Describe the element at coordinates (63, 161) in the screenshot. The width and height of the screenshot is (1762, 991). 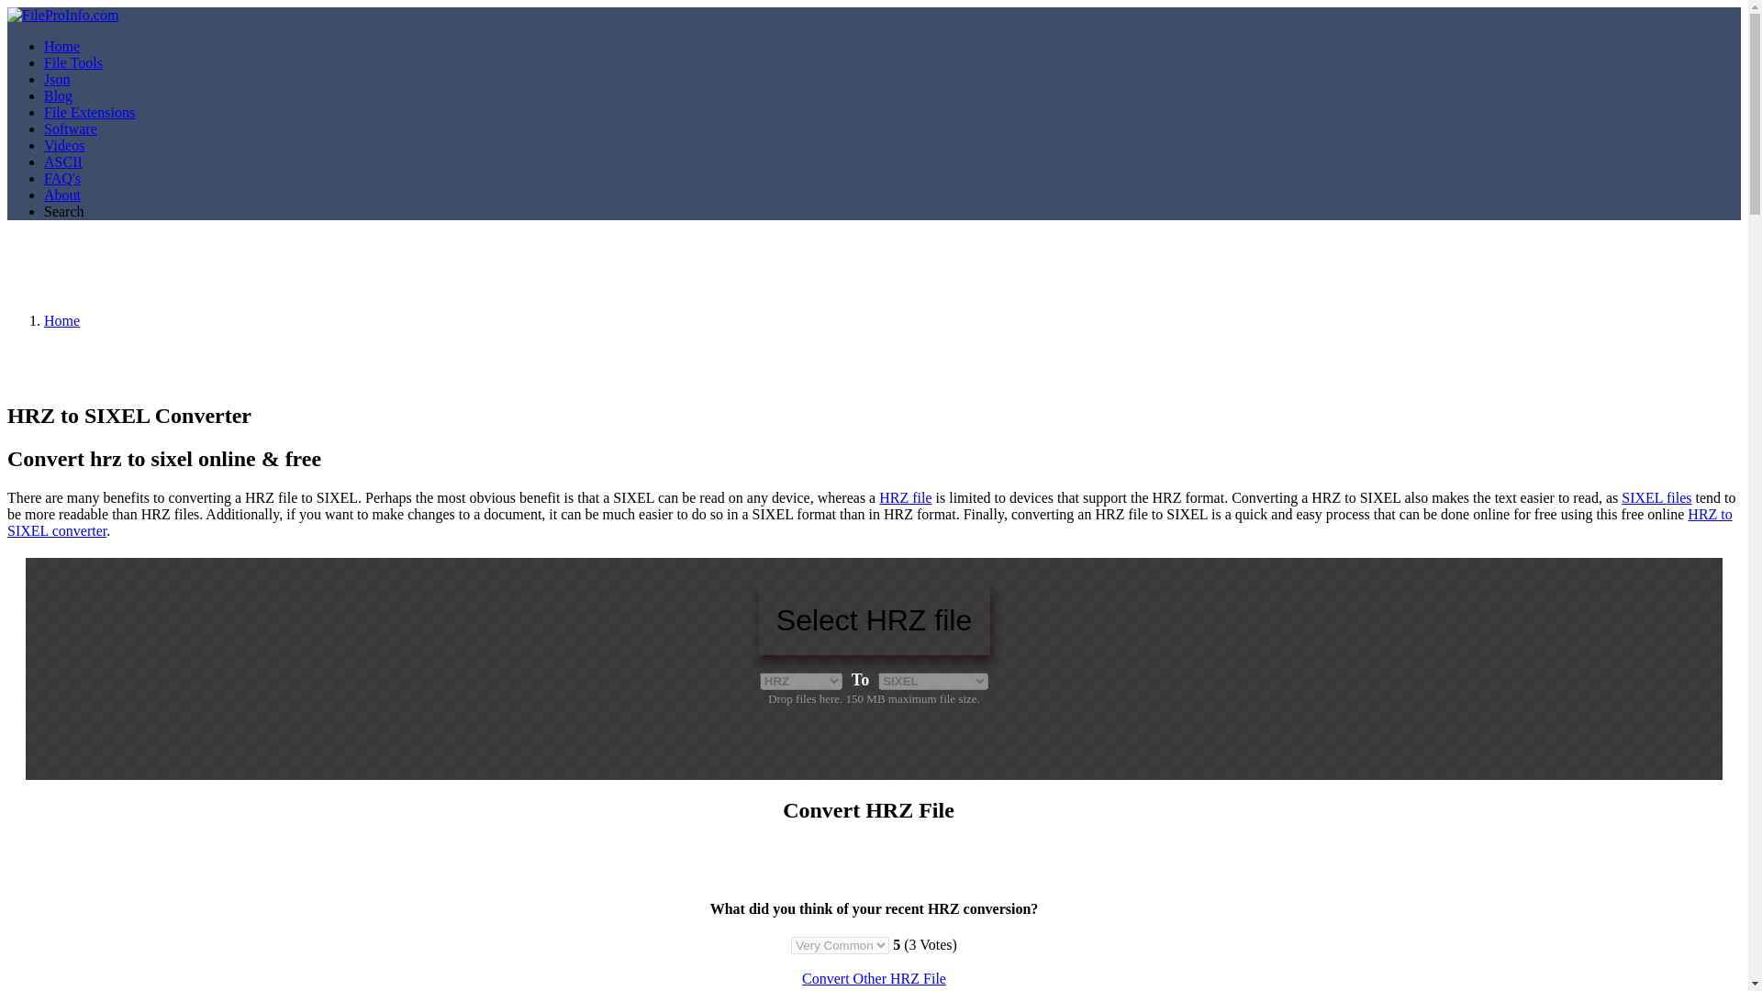
I see `ASCII` at that location.